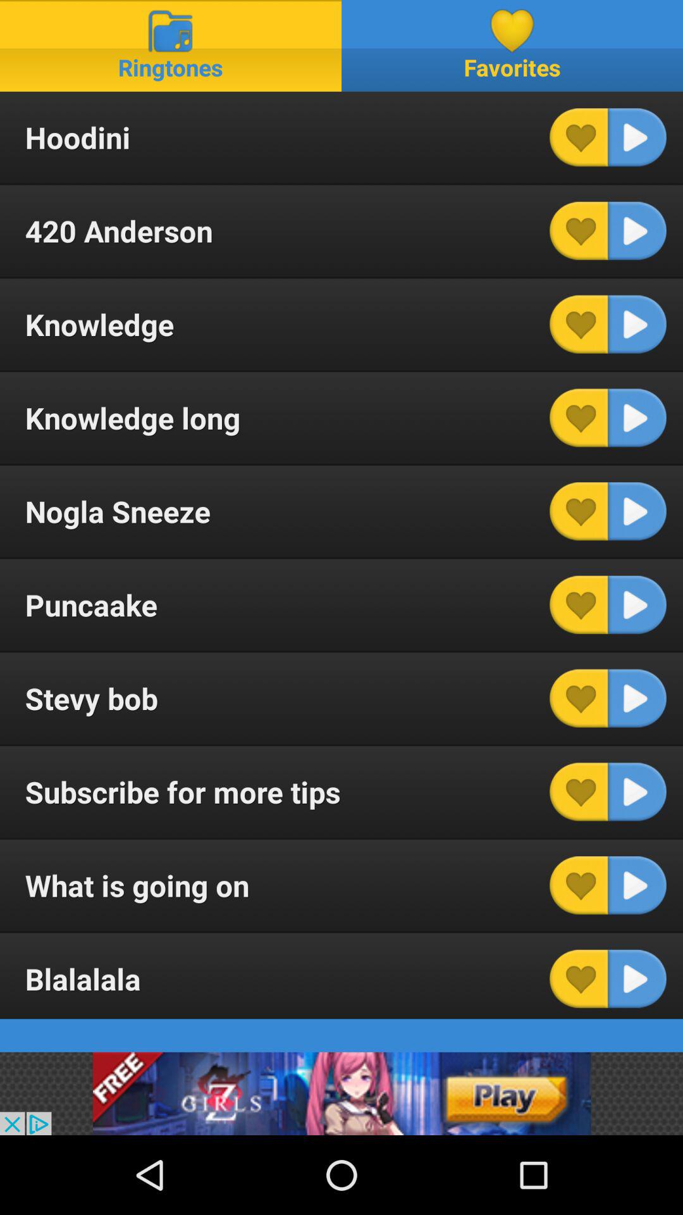  I want to click on like, so click(579, 324).